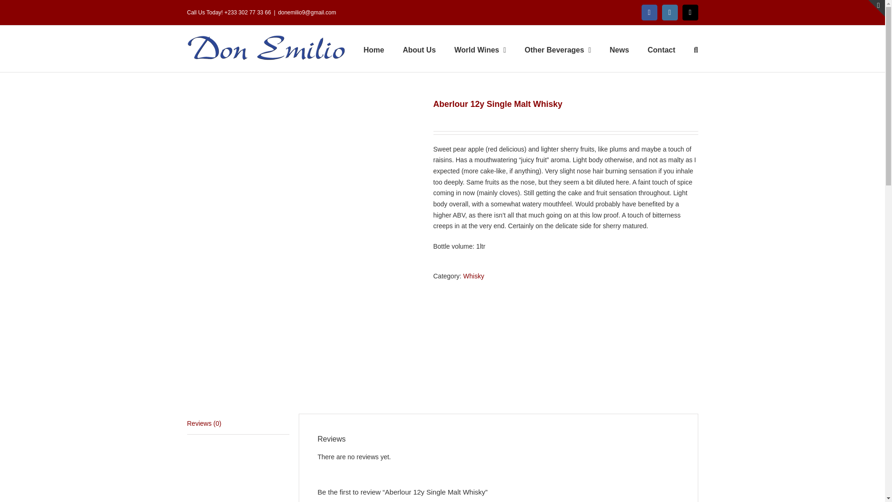  What do you see at coordinates (479, 49) in the screenshot?
I see `World Wines` at bounding box center [479, 49].